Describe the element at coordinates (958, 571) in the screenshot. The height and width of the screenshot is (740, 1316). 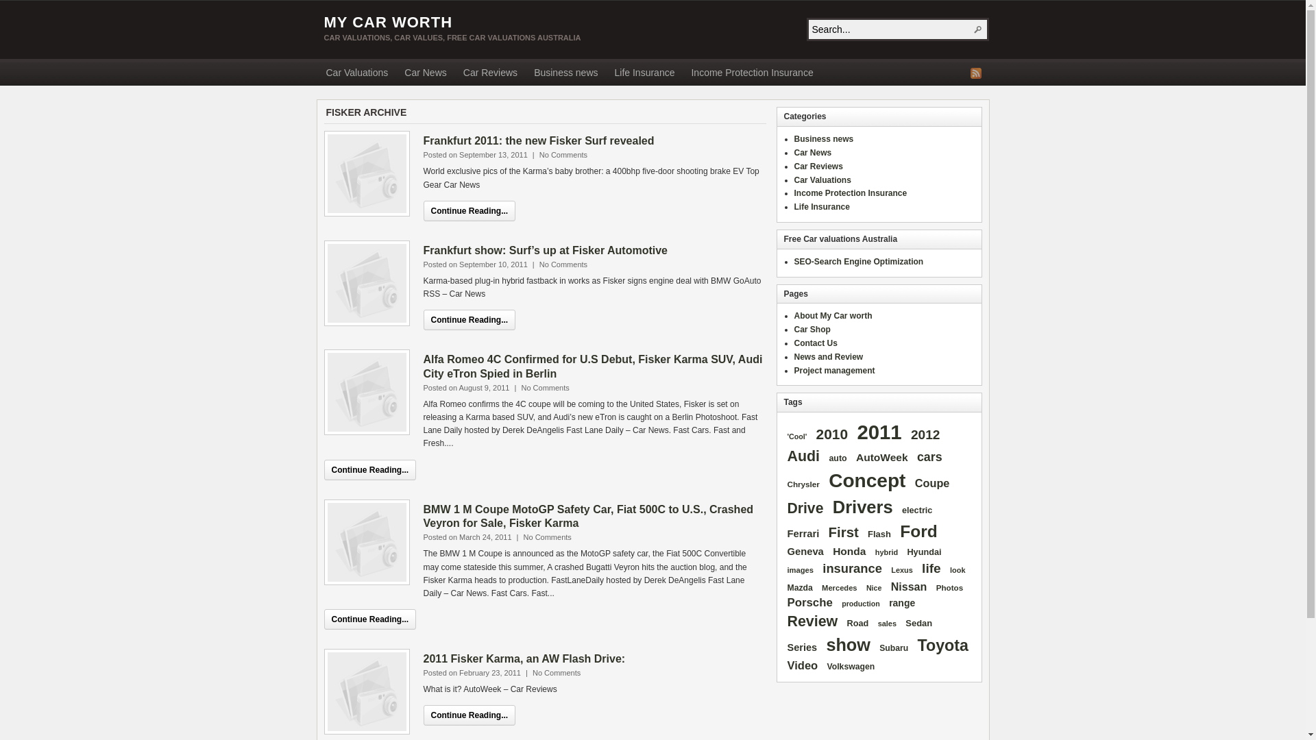
I see `look` at that location.